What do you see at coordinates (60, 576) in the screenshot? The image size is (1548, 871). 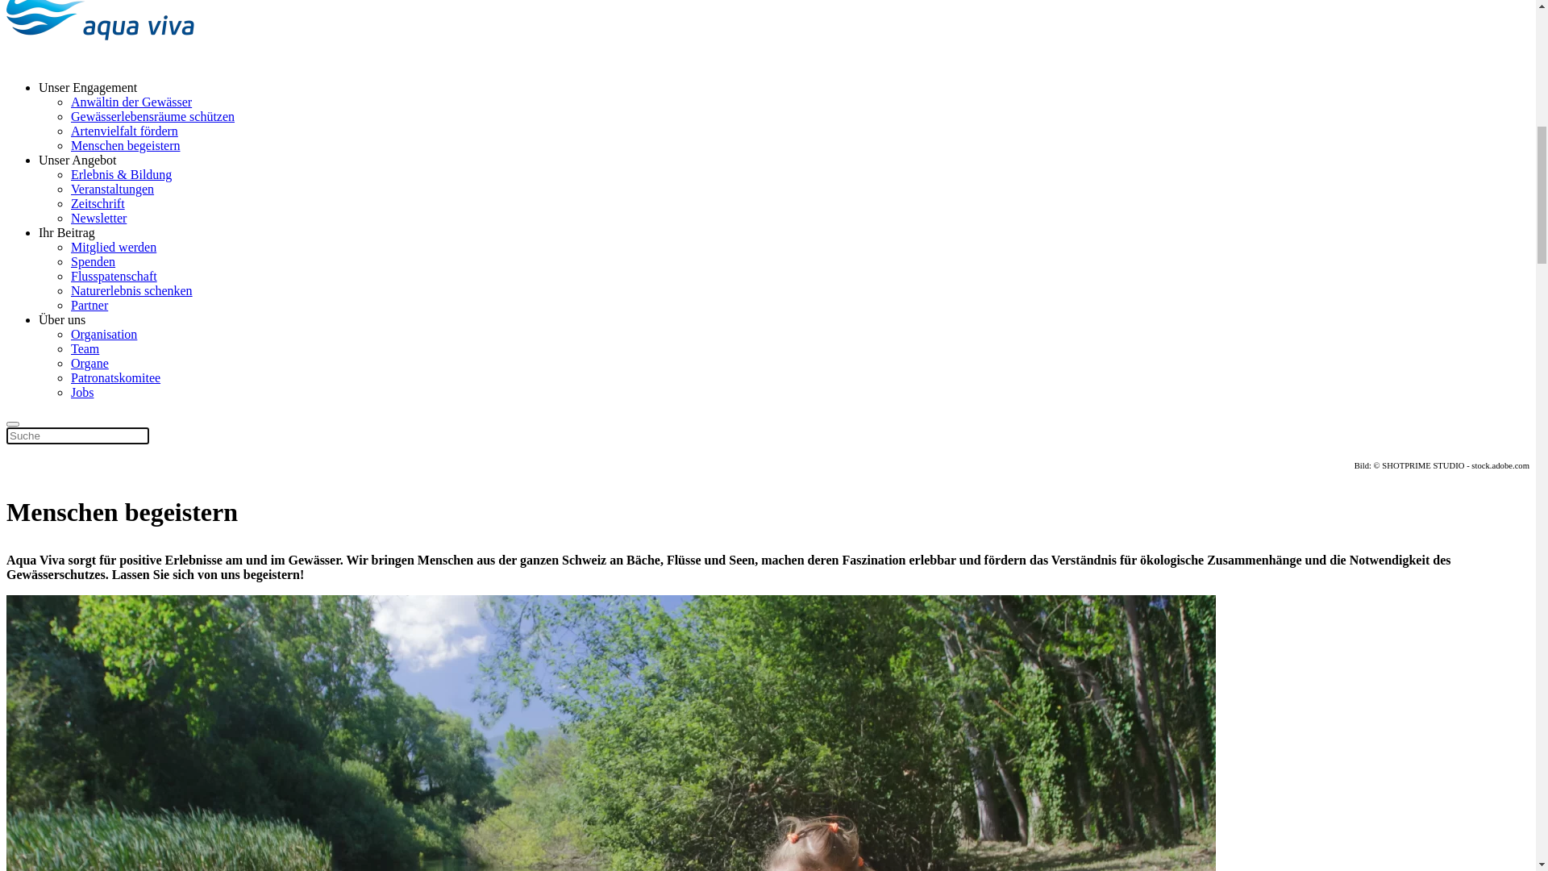 I see `Themen` at bounding box center [60, 576].